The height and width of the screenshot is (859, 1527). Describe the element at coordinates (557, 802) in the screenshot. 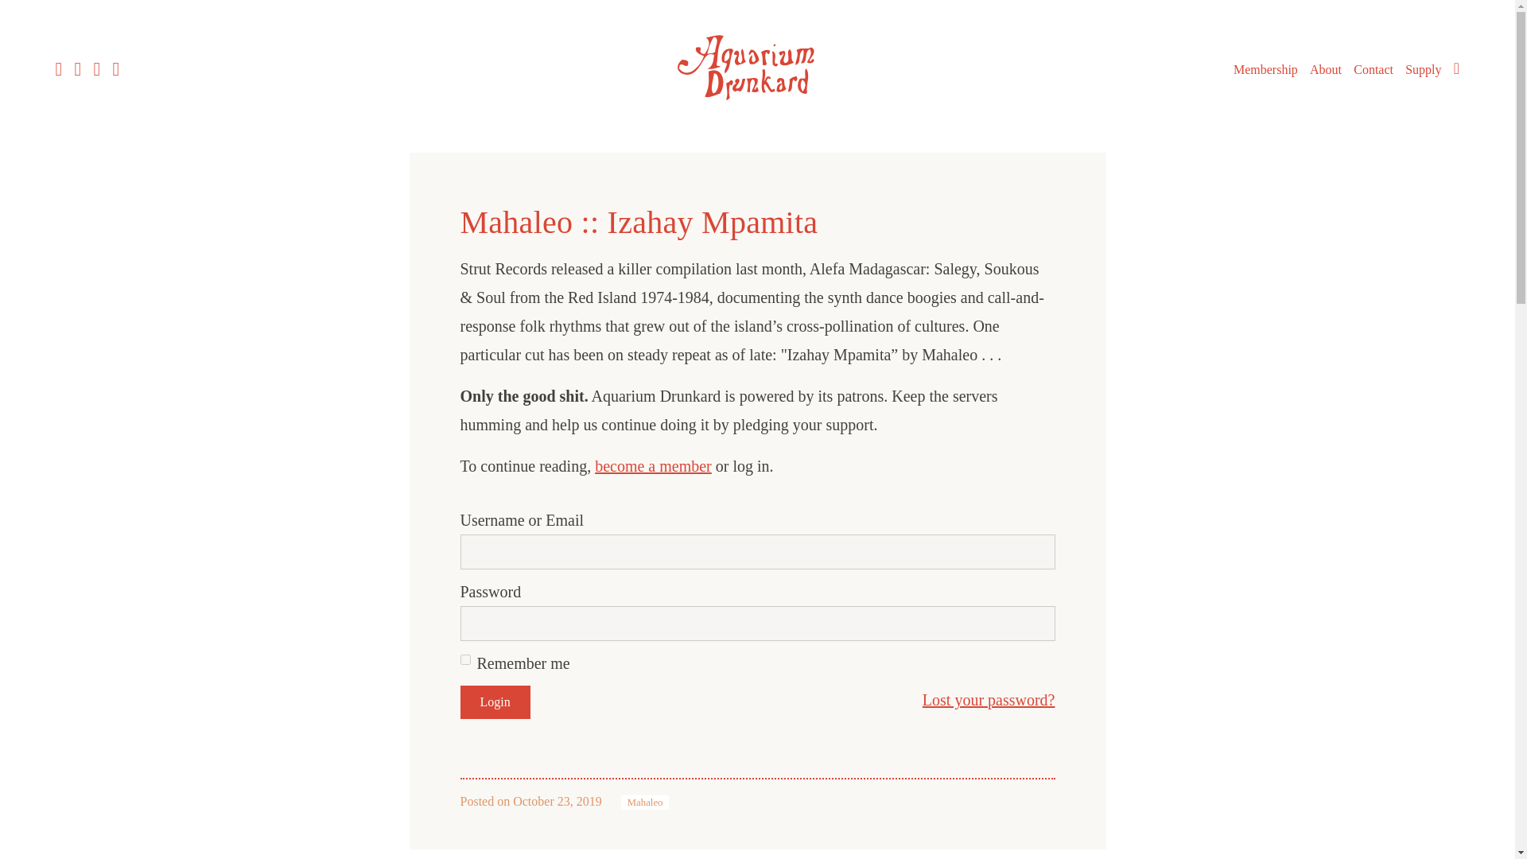

I see `October 23, 2019` at that location.